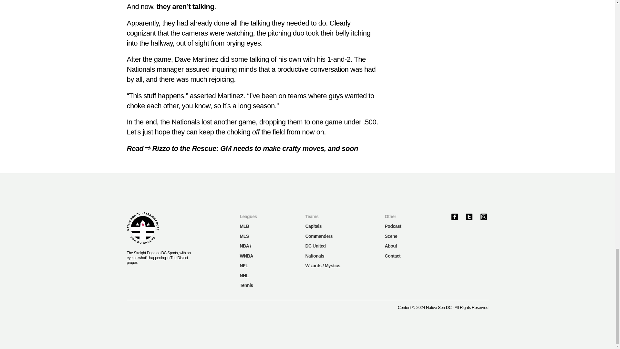 The image size is (620, 349). Describe the element at coordinates (244, 236) in the screenshot. I see `MLS` at that location.